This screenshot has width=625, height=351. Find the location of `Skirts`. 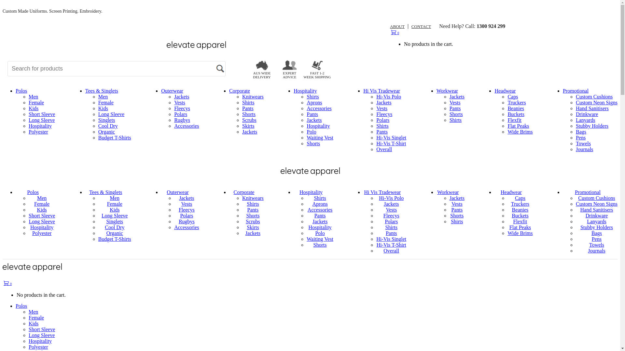

Skirts is located at coordinates (248, 126).